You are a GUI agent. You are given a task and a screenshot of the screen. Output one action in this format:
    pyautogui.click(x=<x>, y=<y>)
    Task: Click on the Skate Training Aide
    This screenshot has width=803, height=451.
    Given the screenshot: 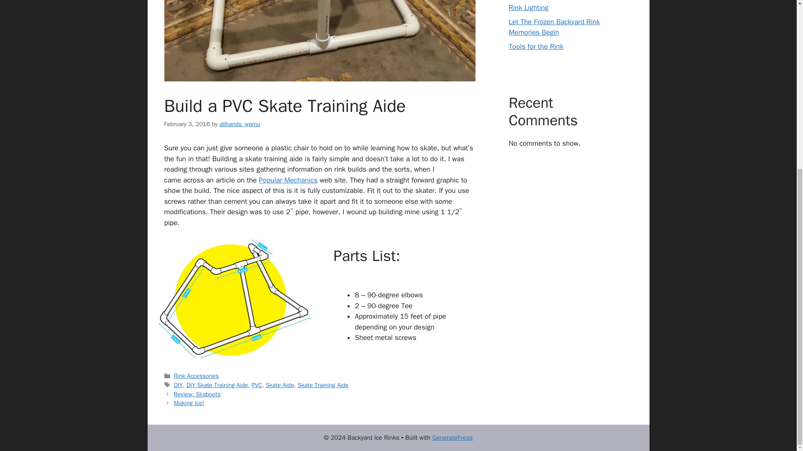 What is the action you would take?
    pyautogui.click(x=323, y=385)
    